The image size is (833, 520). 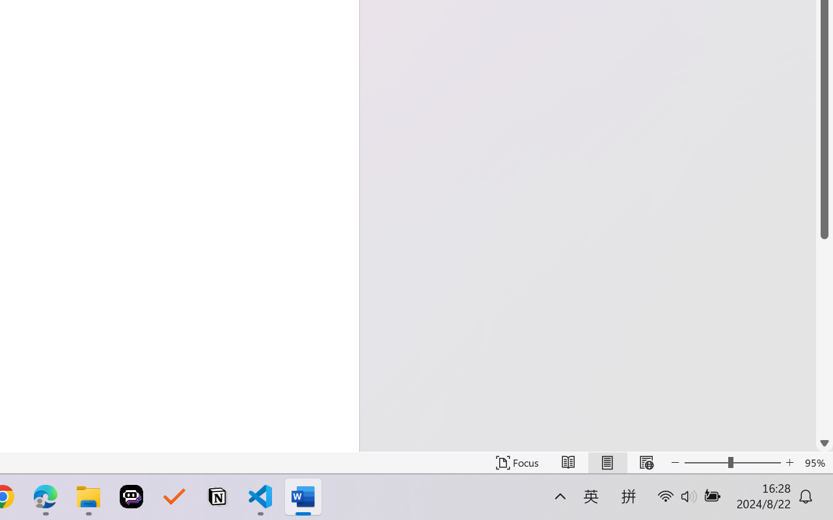 I want to click on Line down, so click(x=825, y=443).